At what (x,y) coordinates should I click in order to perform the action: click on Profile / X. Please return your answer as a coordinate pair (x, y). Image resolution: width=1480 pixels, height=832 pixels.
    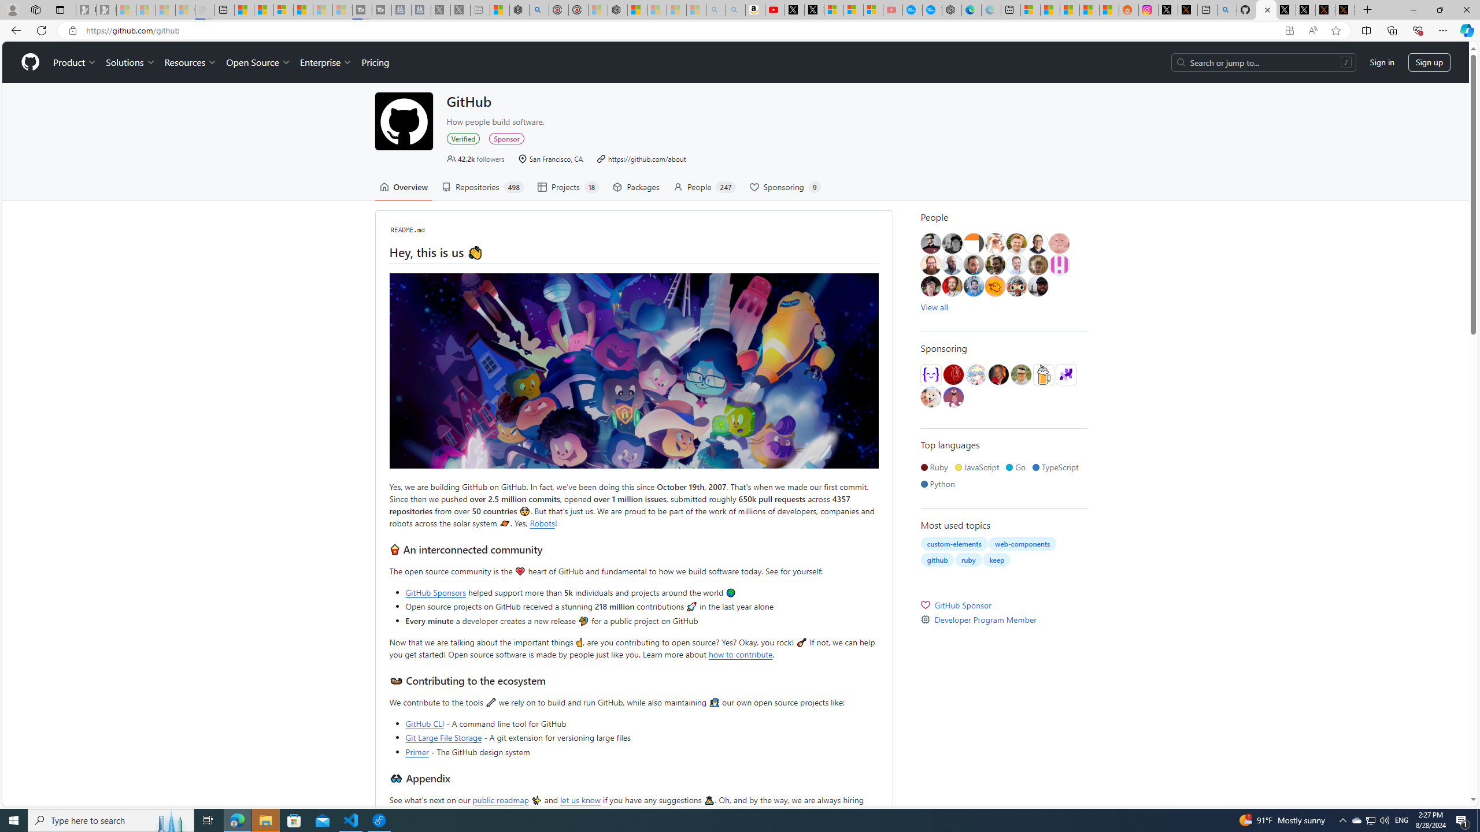
    Looking at the image, I should click on (1286, 10).